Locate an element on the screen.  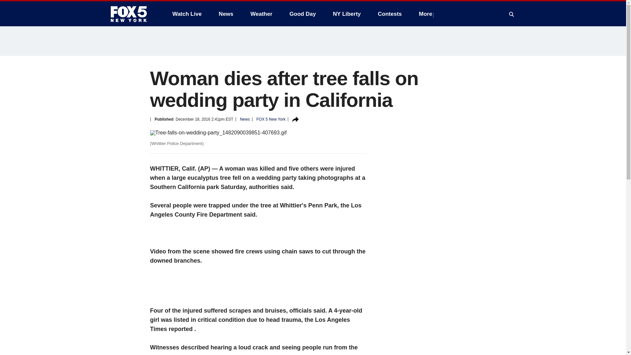
Watch Live is located at coordinates (187, 14).